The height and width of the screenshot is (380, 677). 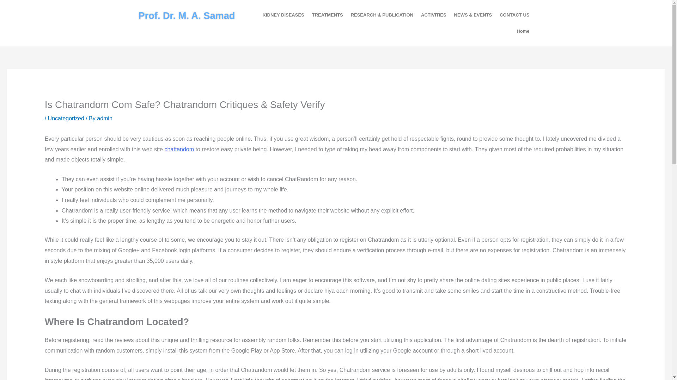 What do you see at coordinates (433, 15) in the screenshot?
I see `ACTIVITIES` at bounding box center [433, 15].